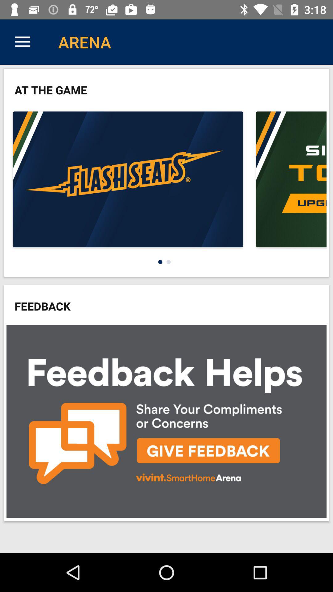 This screenshot has width=333, height=592. I want to click on turn off icon next to arena icon, so click(23, 42).